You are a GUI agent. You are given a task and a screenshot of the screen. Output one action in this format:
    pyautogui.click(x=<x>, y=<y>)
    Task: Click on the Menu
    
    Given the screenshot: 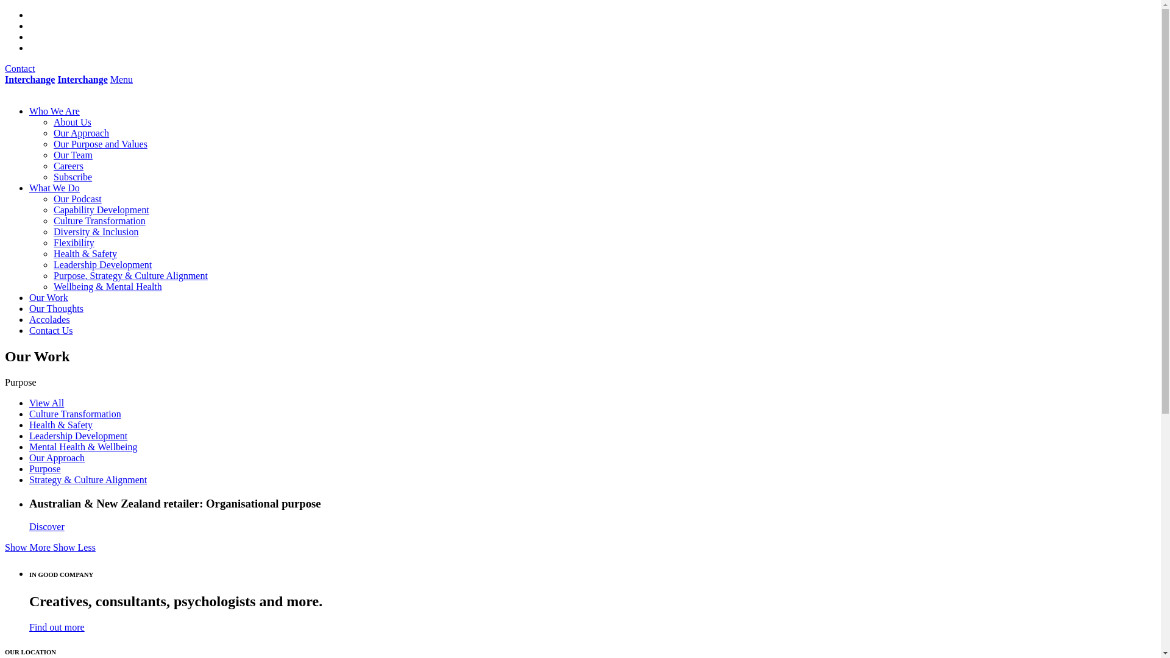 What is the action you would take?
    pyautogui.click(x=122, y=79)
    